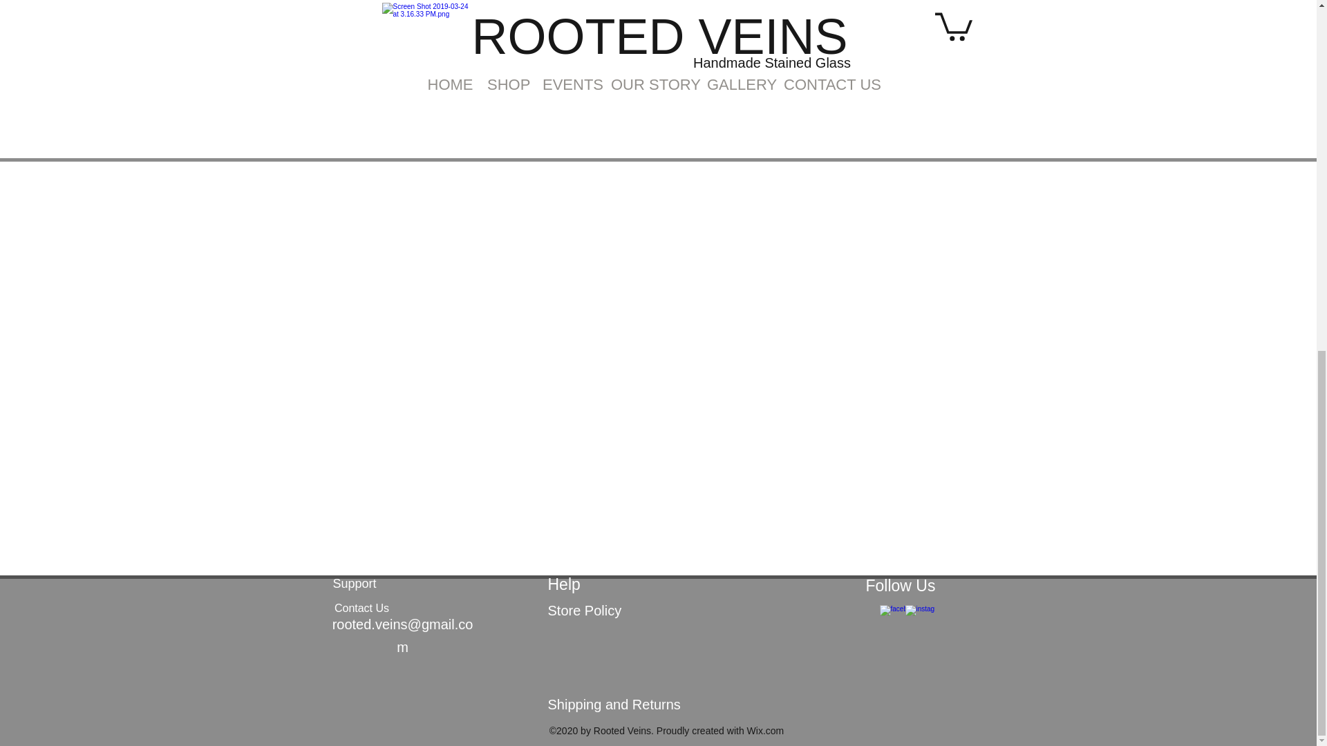 This screenshot has height=746, width=1327. I want to click on Shipping and Returns, so click(613, 705).